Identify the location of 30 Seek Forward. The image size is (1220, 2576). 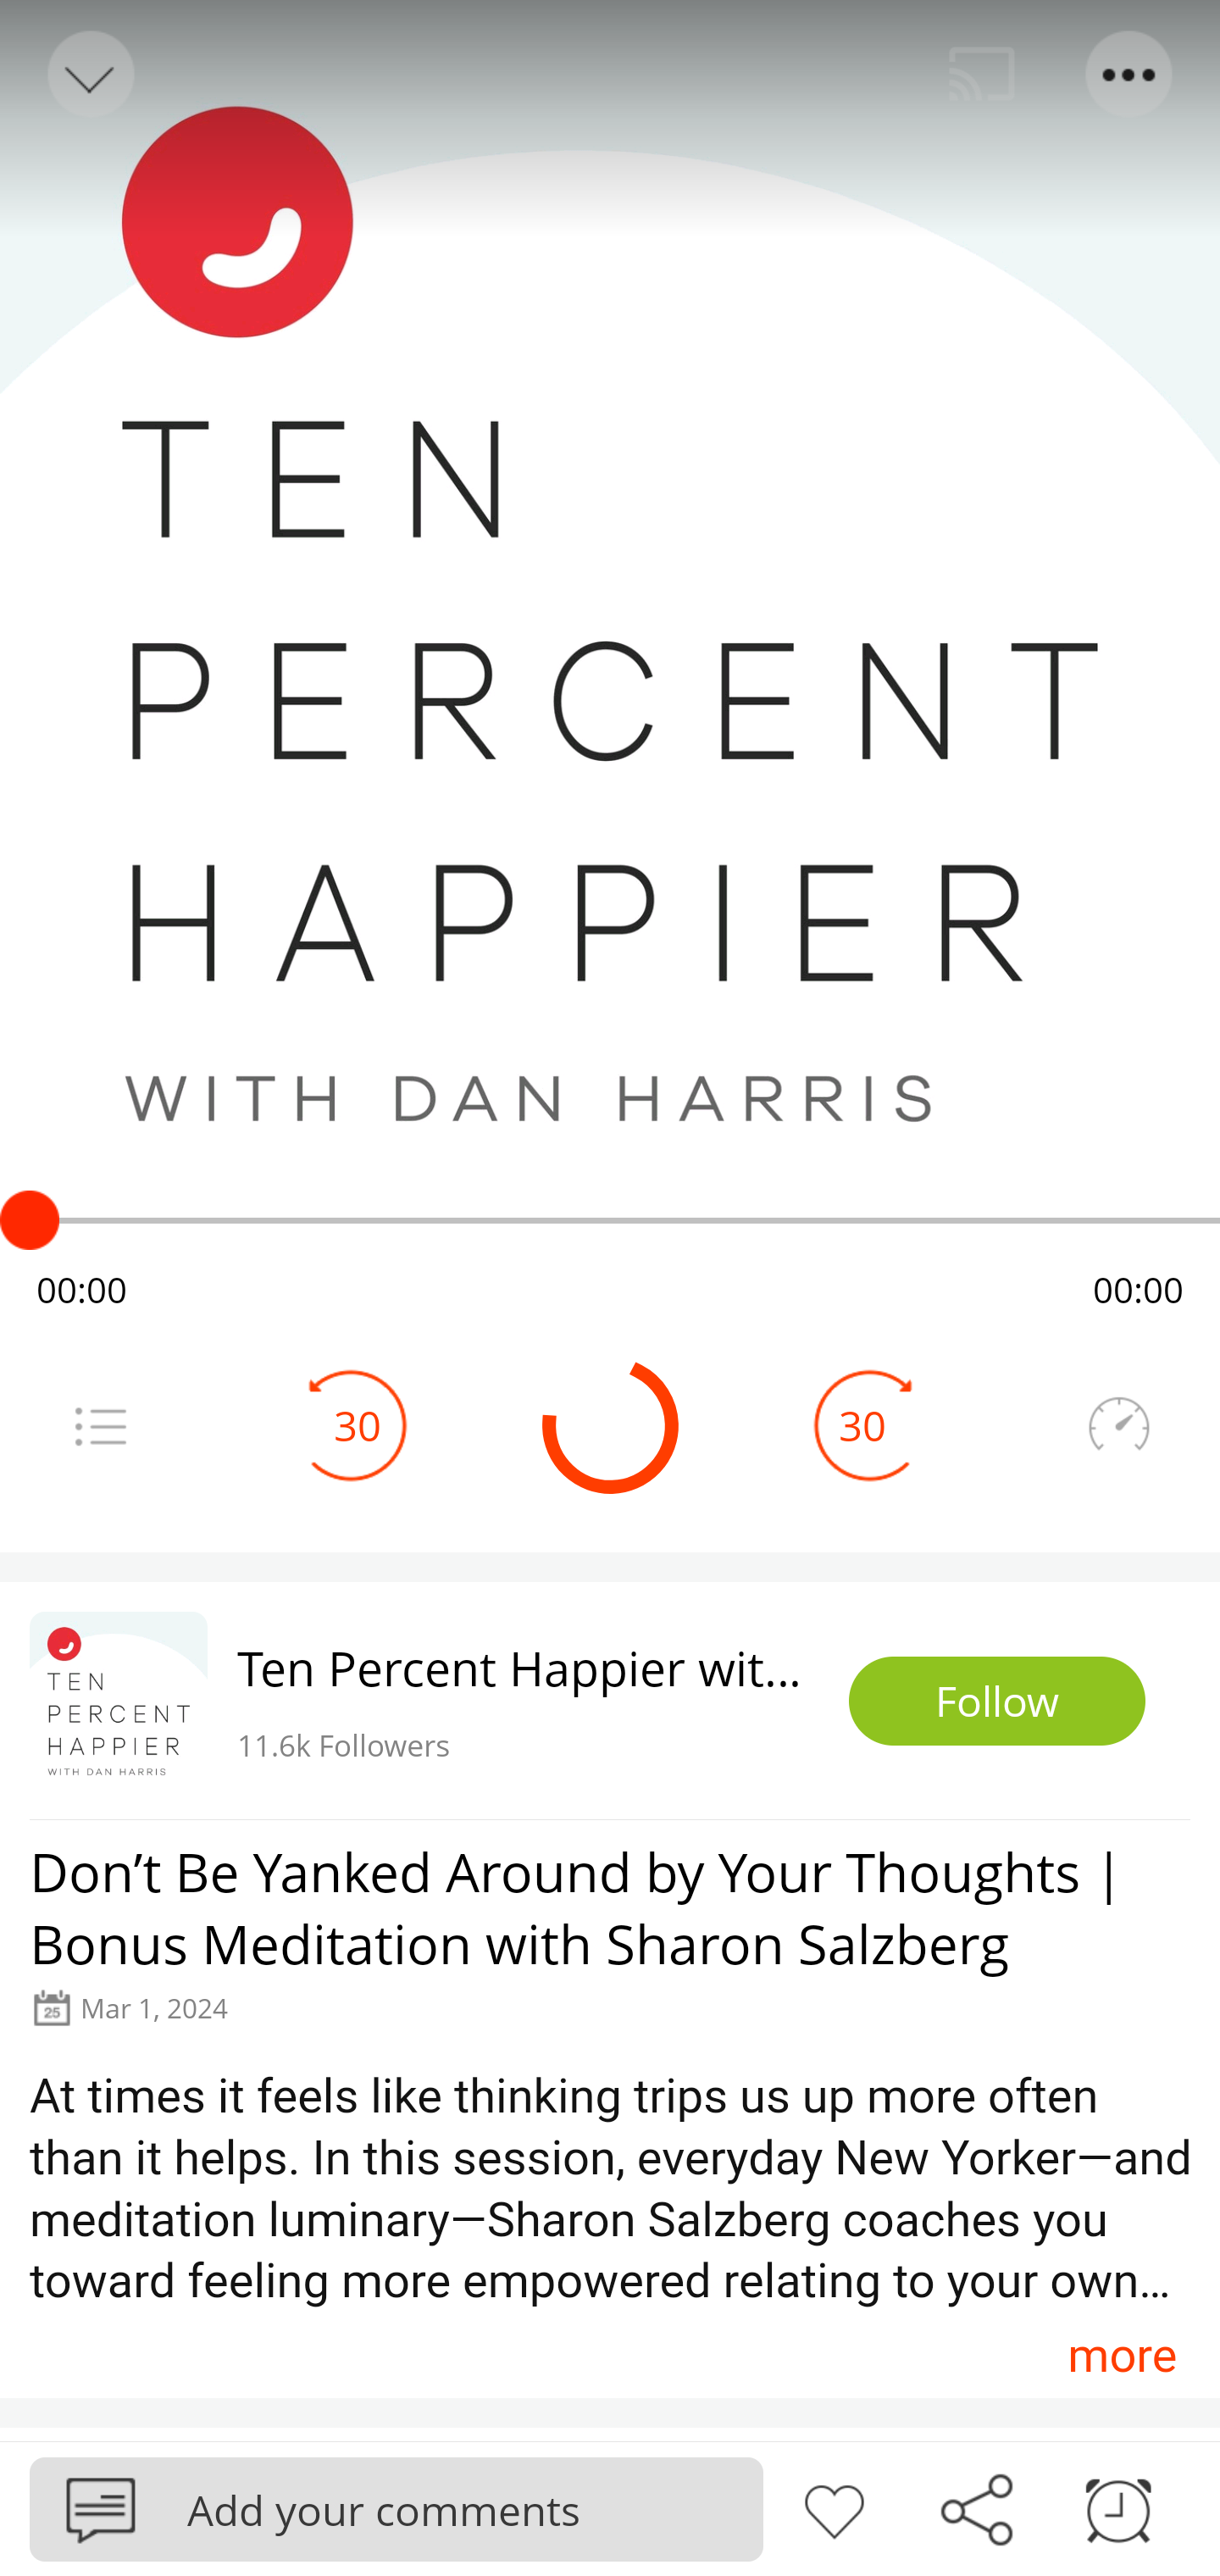
(862, 1425).